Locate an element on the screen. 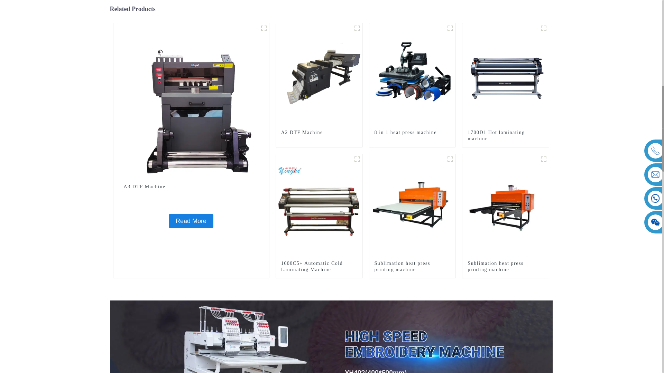 This screenshot has height=373, width=664. A2 DTF Machine1 is located at coordinates (357, 28).